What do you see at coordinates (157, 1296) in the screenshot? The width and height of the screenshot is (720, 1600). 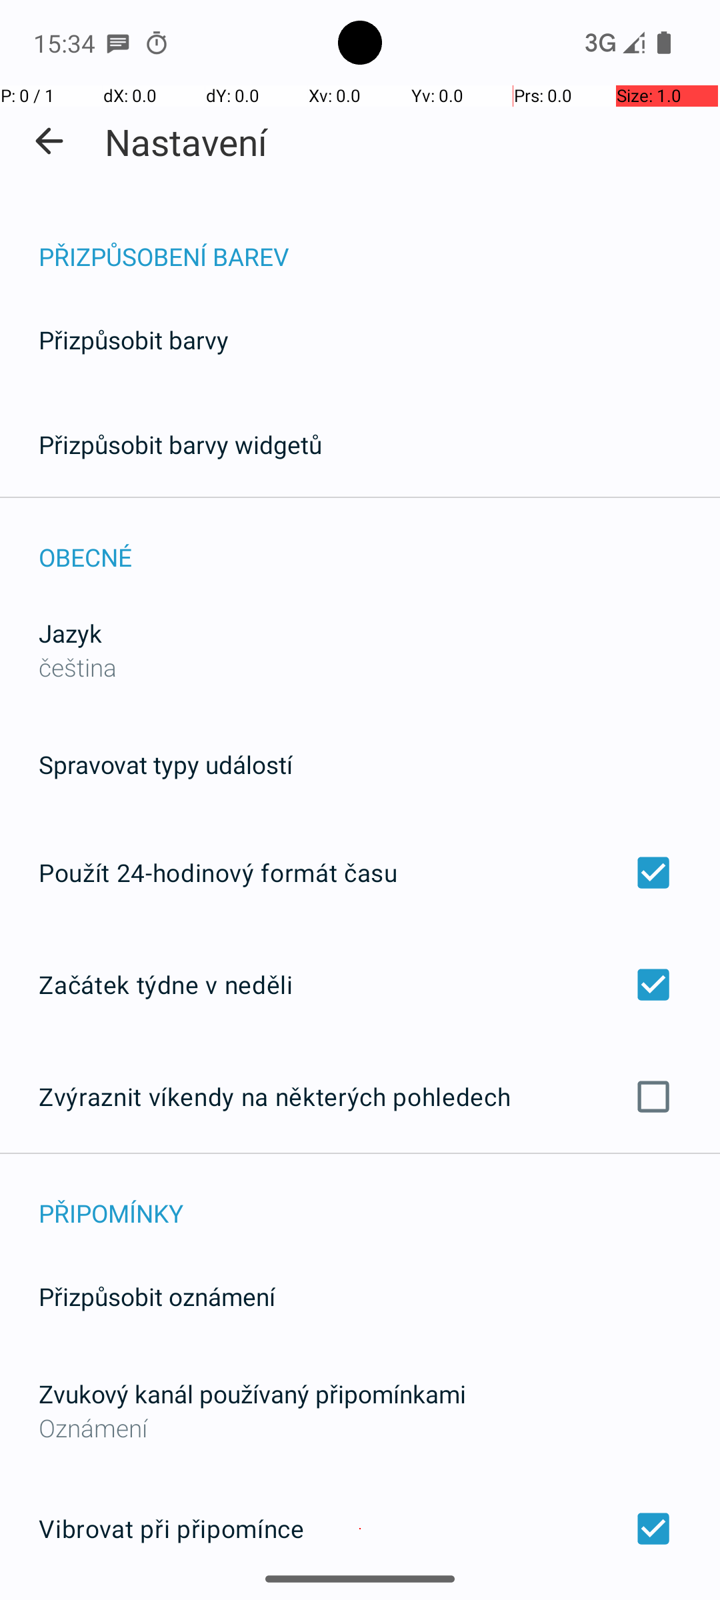 I see `Přizpůsobit oznámení` at bounding box center [157, 1296].